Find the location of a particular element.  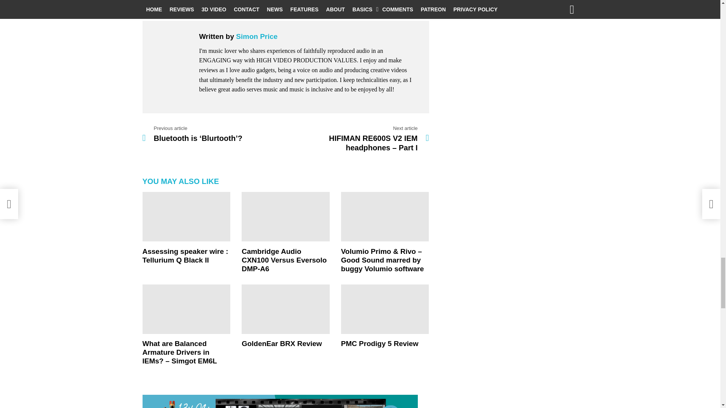

Cambridge Audio CXN100 Versus Eversolo DMP-A6 is located at coordinates (285, 216).